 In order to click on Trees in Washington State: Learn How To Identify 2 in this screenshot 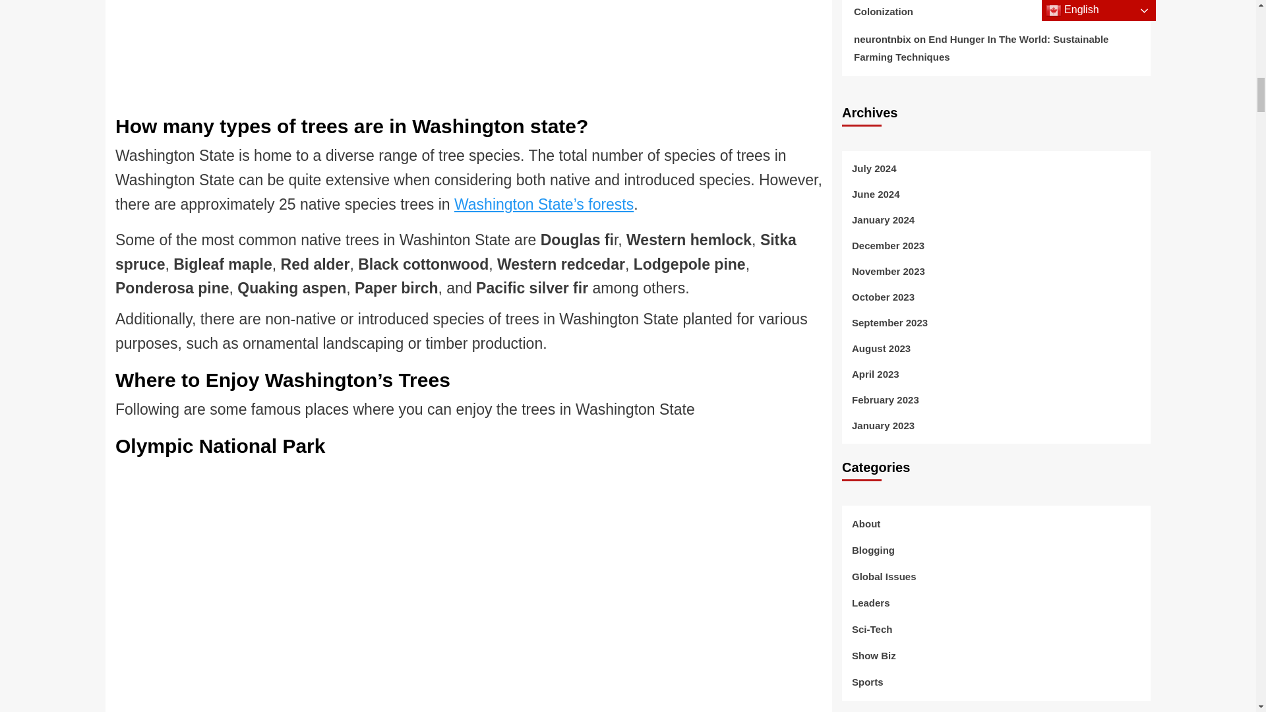, I will do `click(452, 51)`.